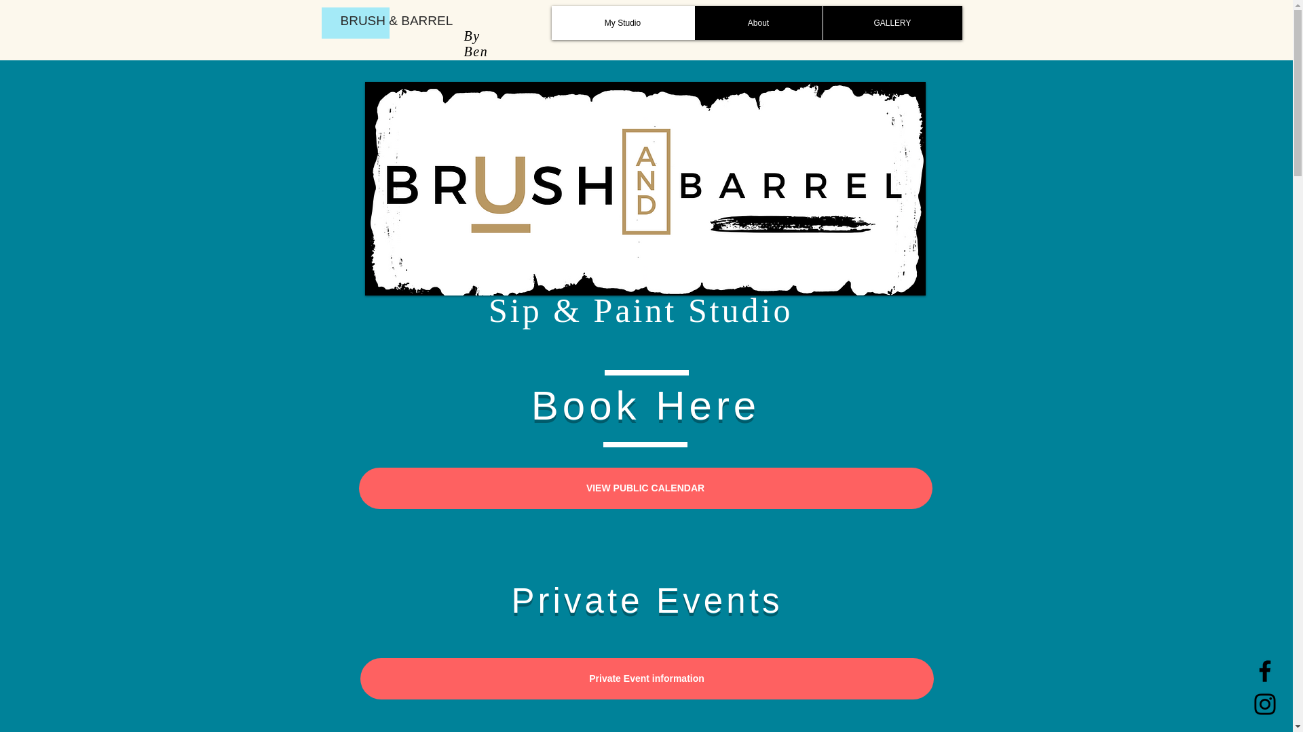 The height and width of the screenshot is (732, 1303). What do you see at coordinates (622, 23) in the screenshot?
I see `My Studio` at bounding box center [622, 23].